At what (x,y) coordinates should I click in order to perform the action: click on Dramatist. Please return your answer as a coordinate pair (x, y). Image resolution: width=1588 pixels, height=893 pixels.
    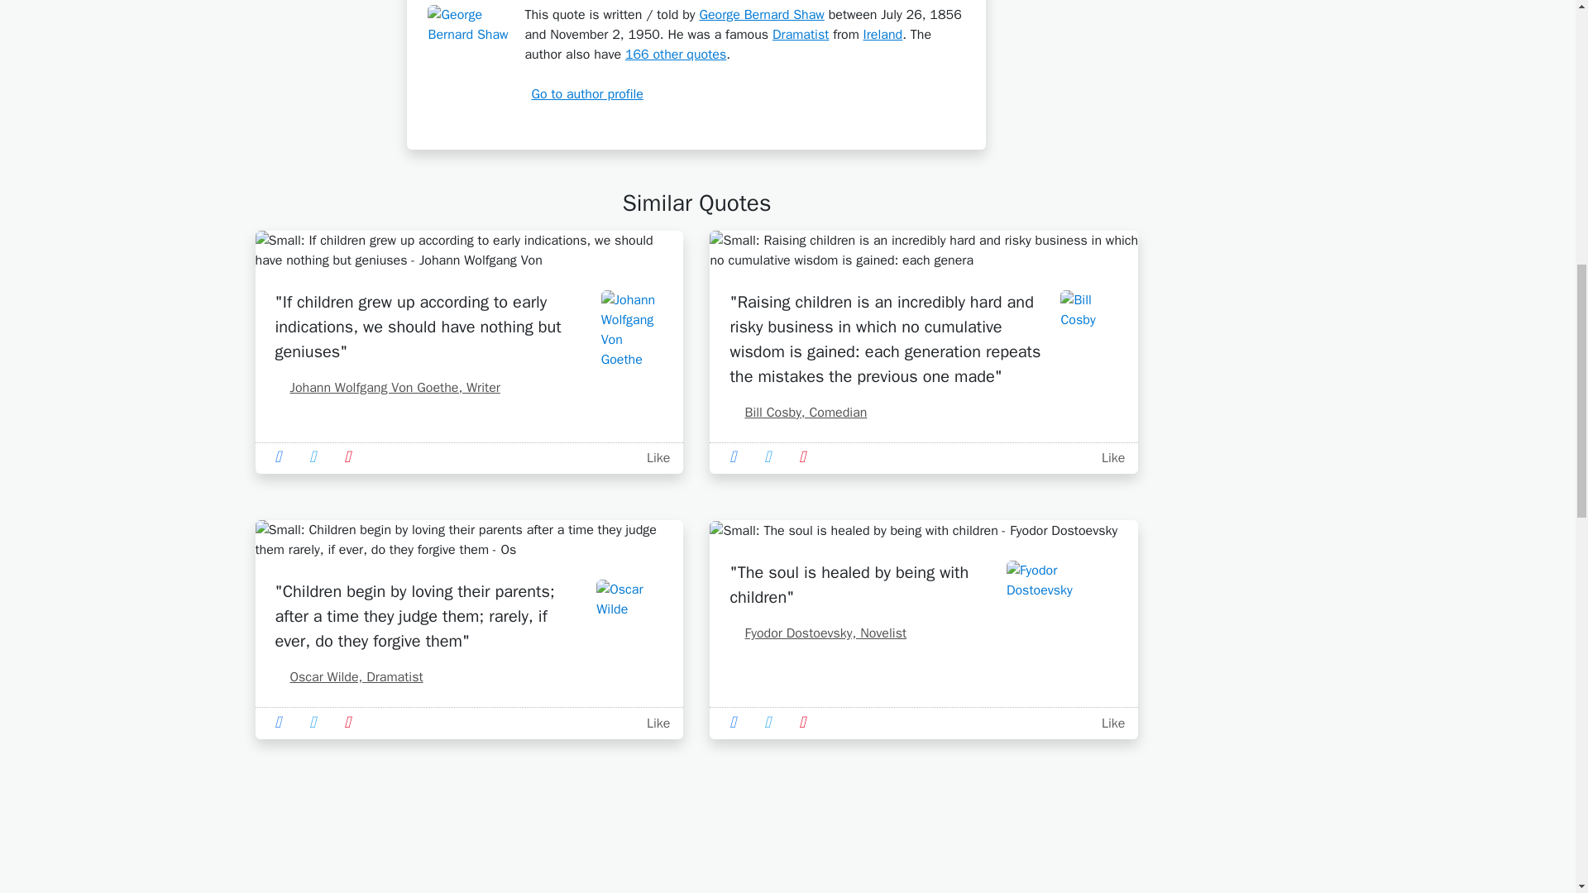
    Looking at the image, I should click on (801, 35).